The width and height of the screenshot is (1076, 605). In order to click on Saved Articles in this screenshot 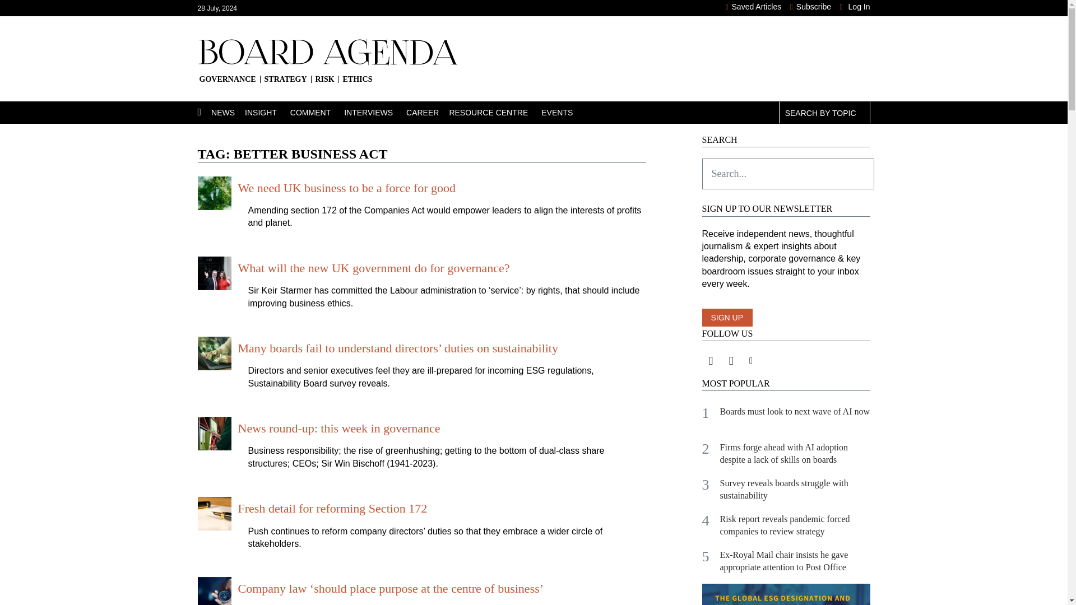, I will do `click(753, 7)`.